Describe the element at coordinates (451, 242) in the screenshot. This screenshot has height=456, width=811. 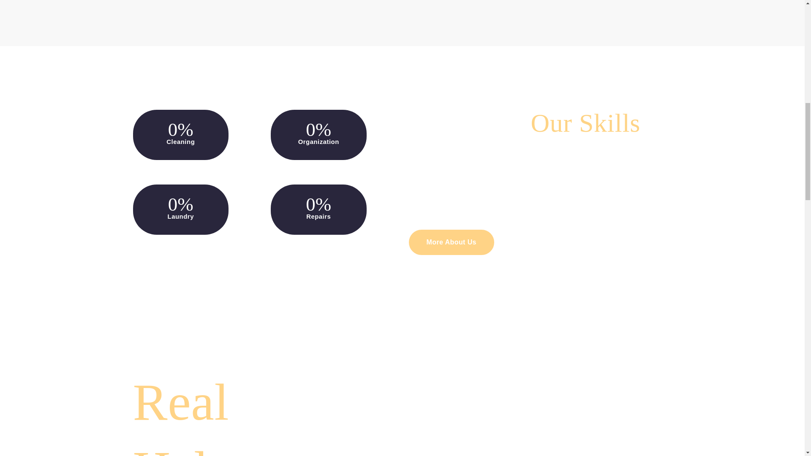
I see `More About Us` at that location.